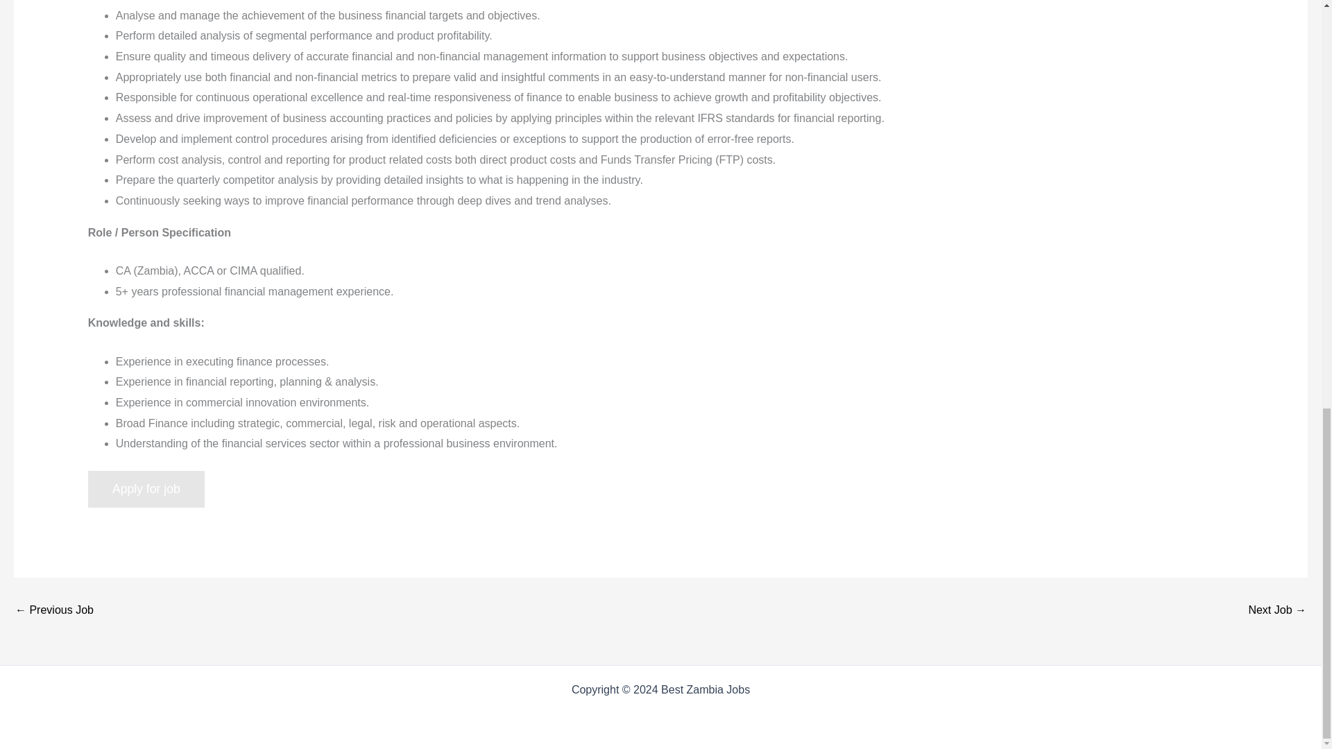 This screenshot has height=749, width=1332. Describe the element at coordinates (1277, 610) in the screenshot. I see `Receptionist Job in Zambia` at that location.